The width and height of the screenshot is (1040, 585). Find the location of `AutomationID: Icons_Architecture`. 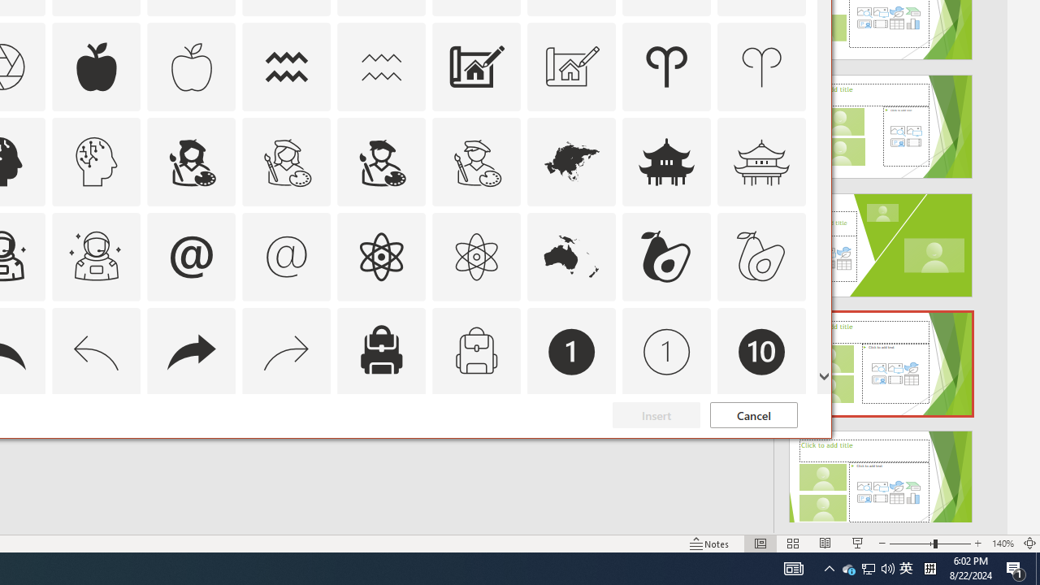

AutomationID: Icons_Architecture is located at coordinates (476, 67).